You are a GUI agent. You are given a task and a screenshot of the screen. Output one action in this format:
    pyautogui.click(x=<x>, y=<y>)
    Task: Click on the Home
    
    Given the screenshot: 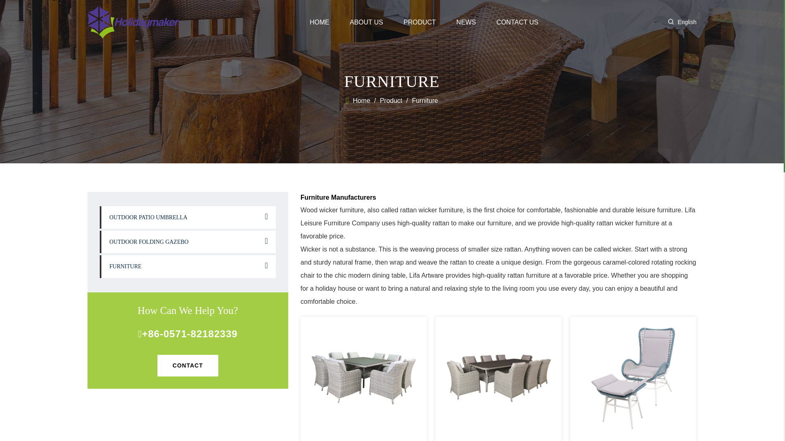 What is the action you would take?
    pyautogui.click(x=358, y=101)
    